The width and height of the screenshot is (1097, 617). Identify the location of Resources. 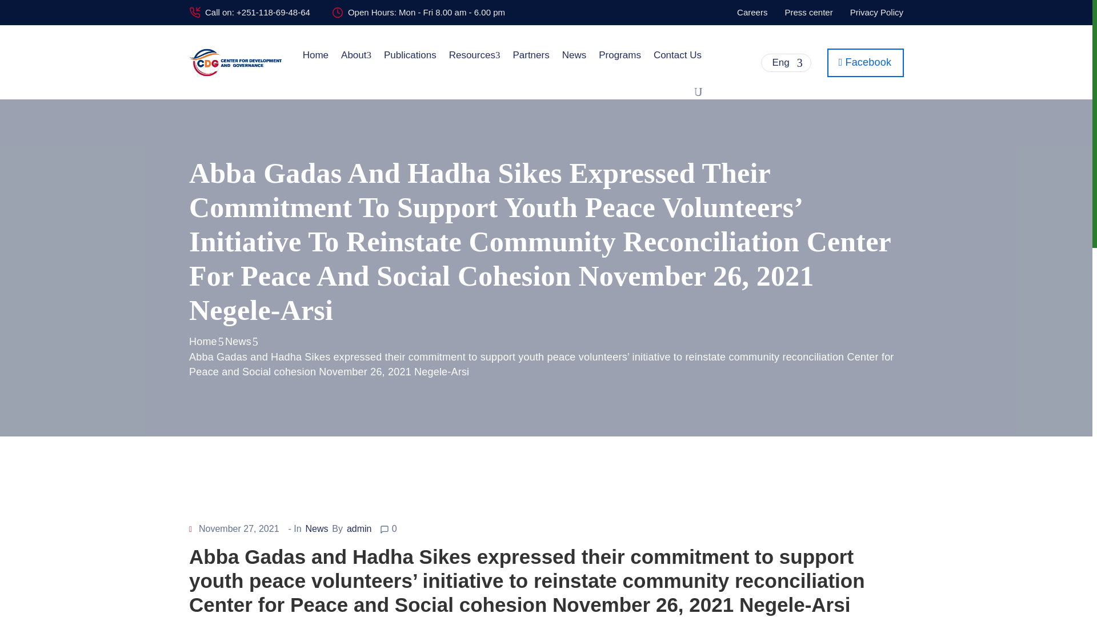
(475, 55).